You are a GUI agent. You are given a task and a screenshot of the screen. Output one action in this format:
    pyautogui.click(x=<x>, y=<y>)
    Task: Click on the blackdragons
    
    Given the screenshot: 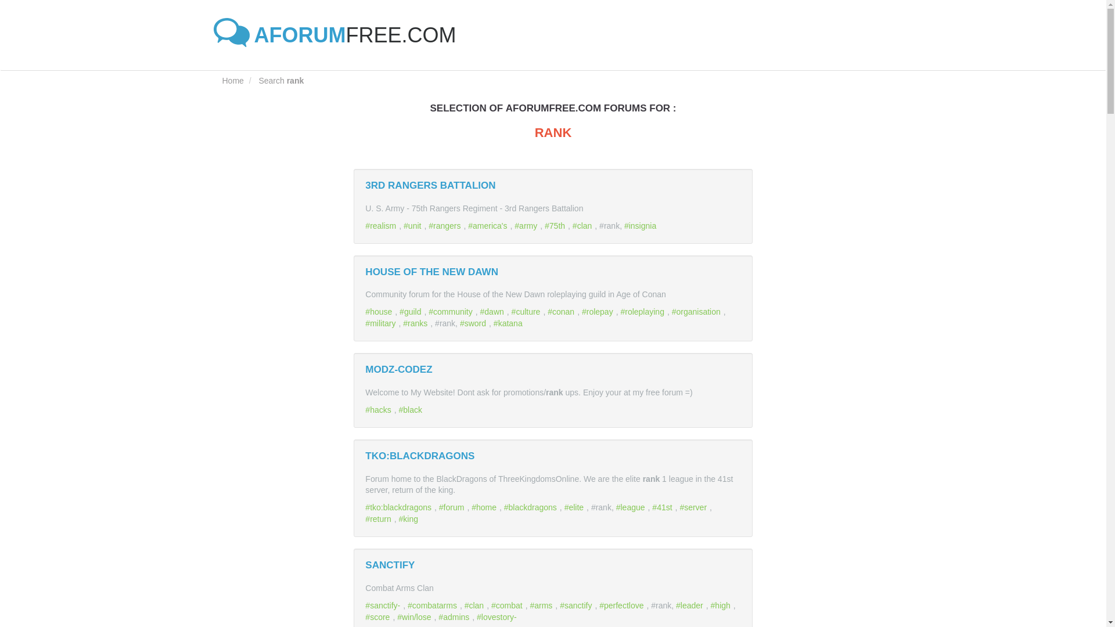 What is the action you would take?
    pyautogui.click(x=531, y=507)
    